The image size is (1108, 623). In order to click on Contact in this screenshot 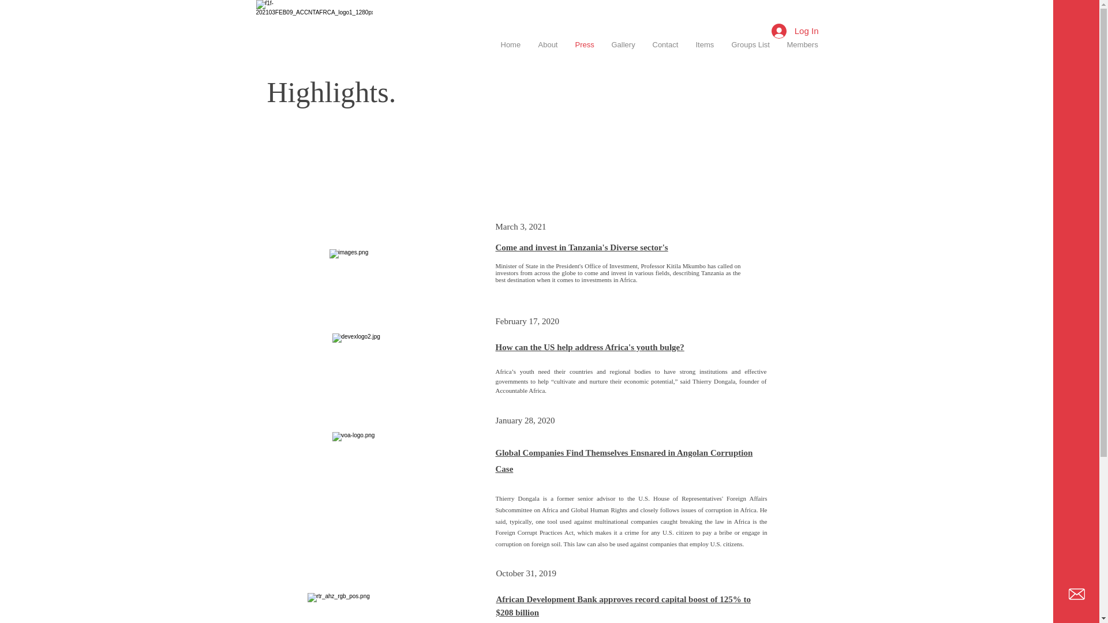, I will do `click(665, 45)`.